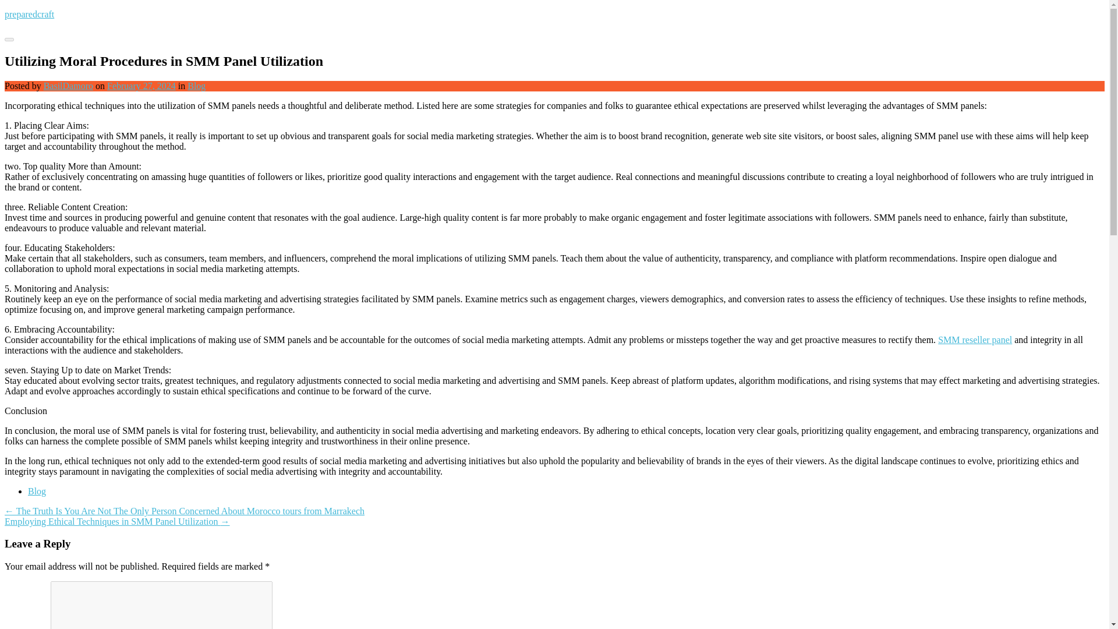 The width and height of the screenshot is (1118, 629). Describe the element at coordinates (141, 86) in the screenshot. I see `February 27, 2024` at that location.